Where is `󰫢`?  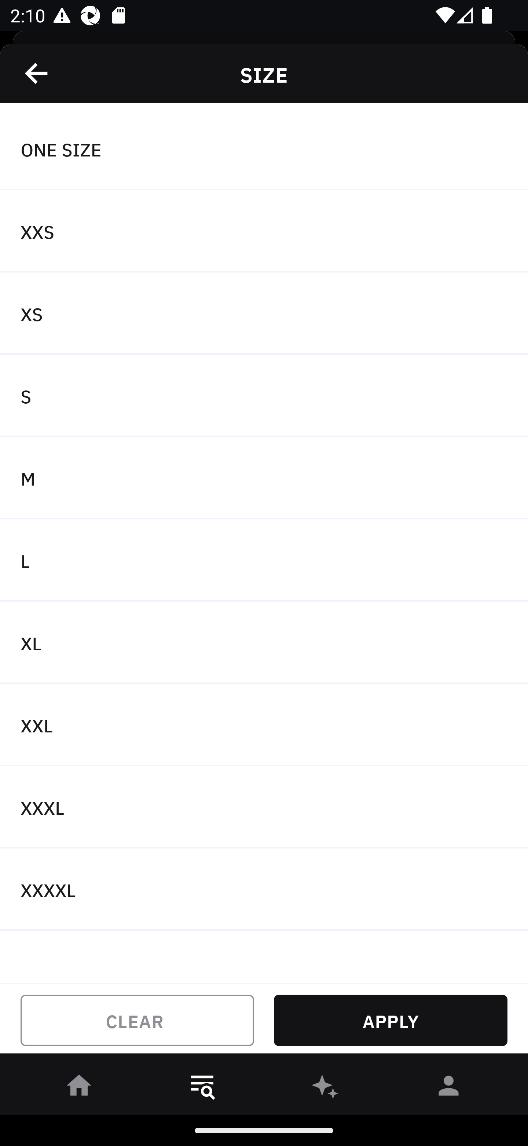
󰫢 is located at coordinates (326, 1088).